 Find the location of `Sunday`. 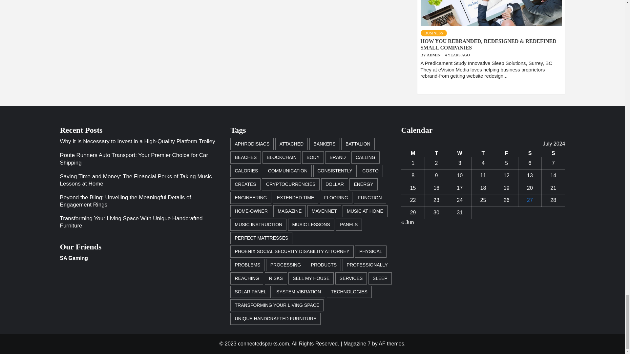

Sunday is located at coordinates (553, 153).